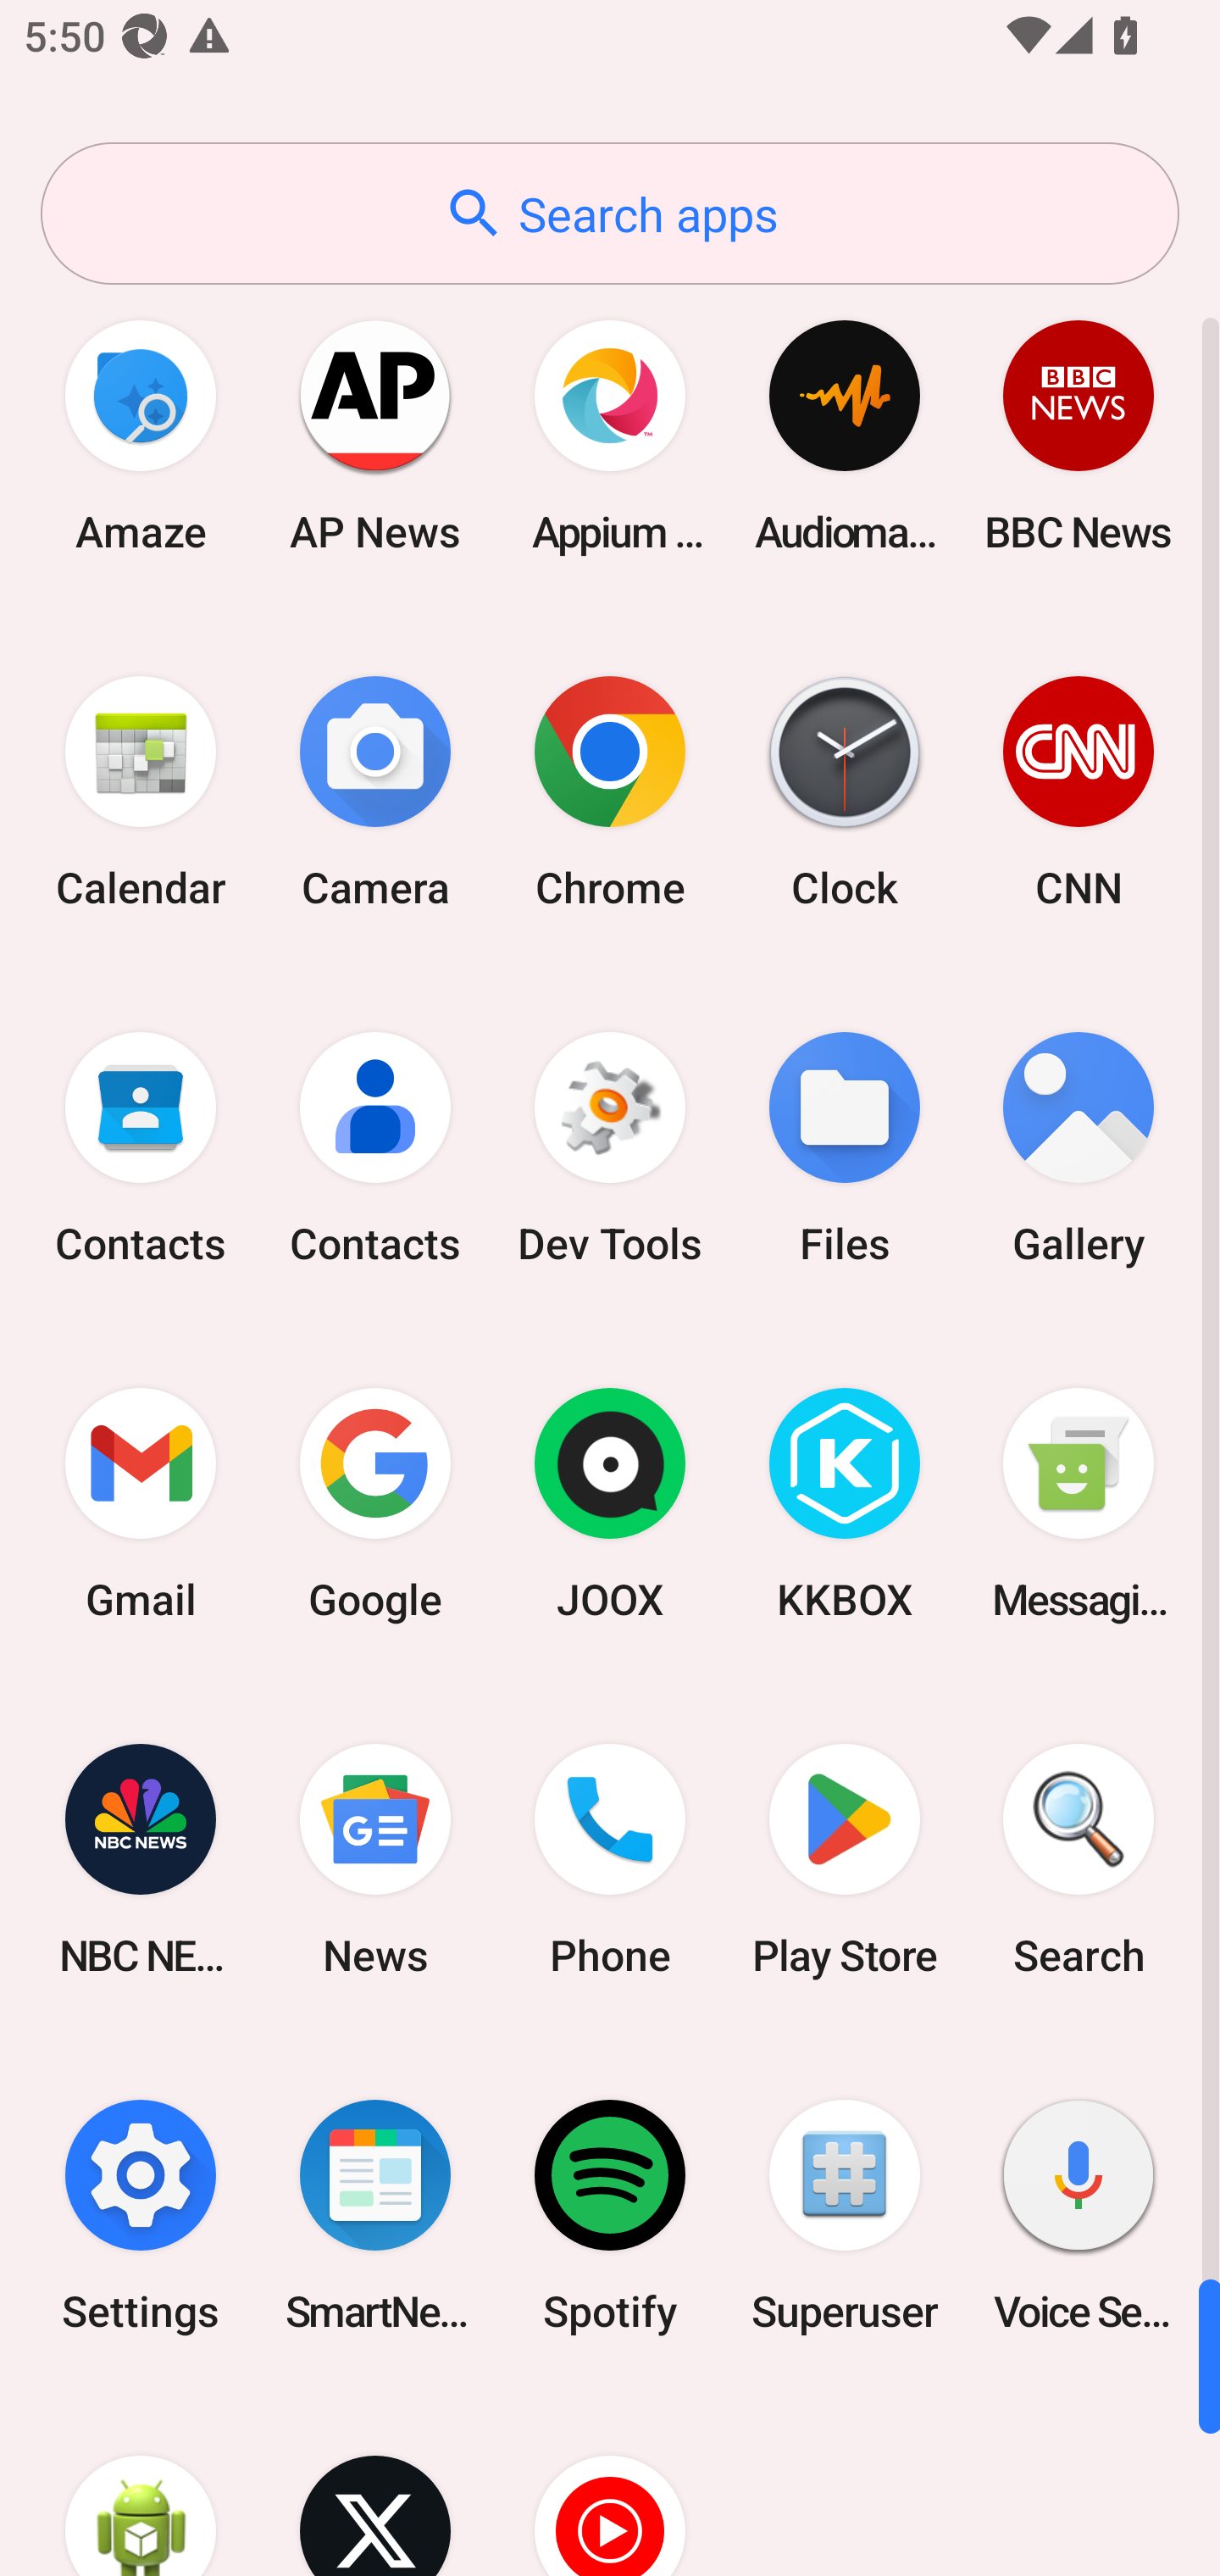 The width and height of the screenshot is (1220, 2576). What do you see at coordinates (844, 2215) in the screenshot?
I see `Superuser` at bounding box center [844, 2215].